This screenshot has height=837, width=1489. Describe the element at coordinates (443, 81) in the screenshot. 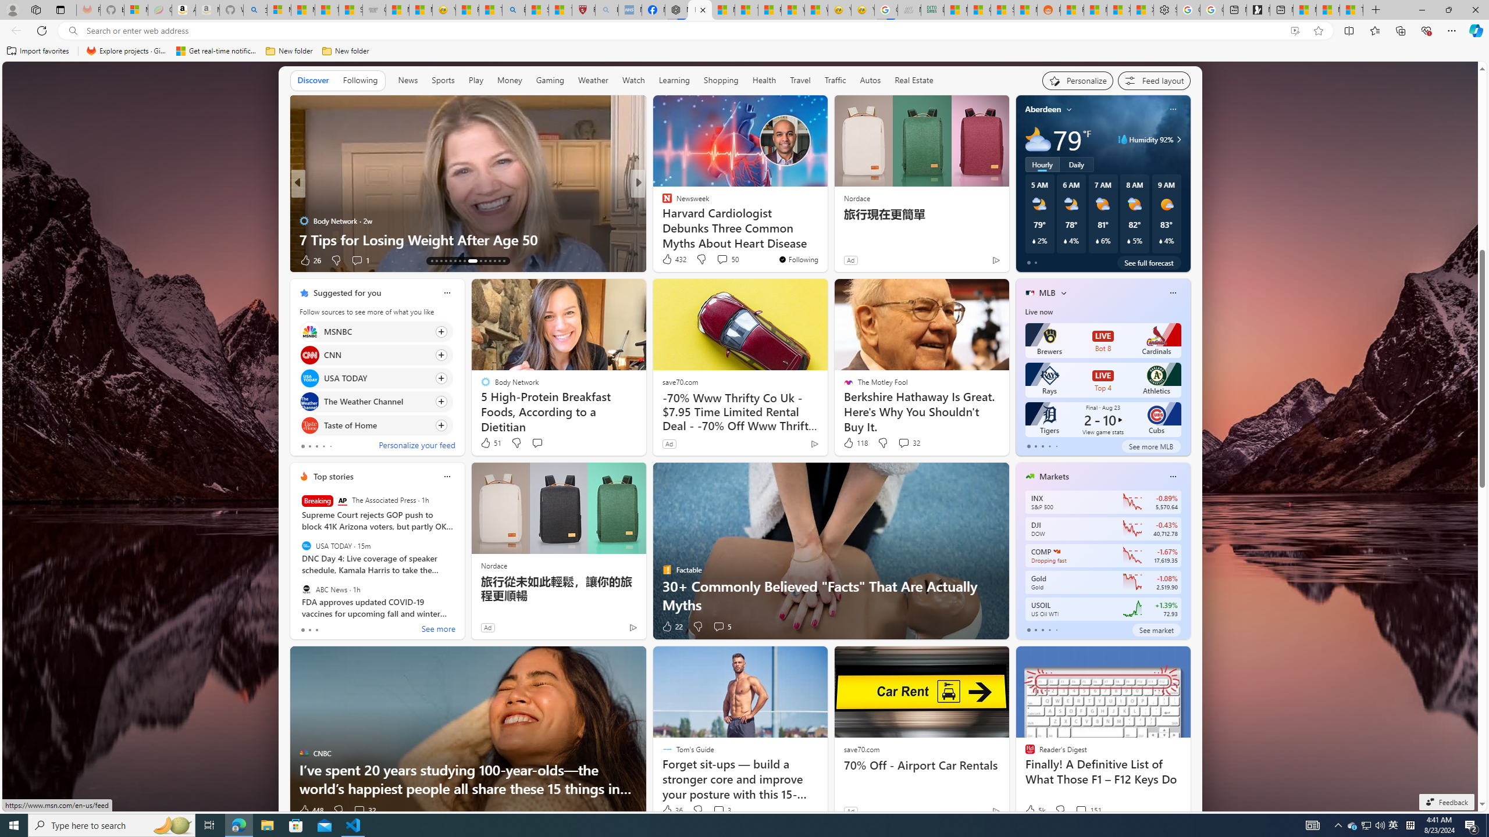

I see `Sports` at that location.